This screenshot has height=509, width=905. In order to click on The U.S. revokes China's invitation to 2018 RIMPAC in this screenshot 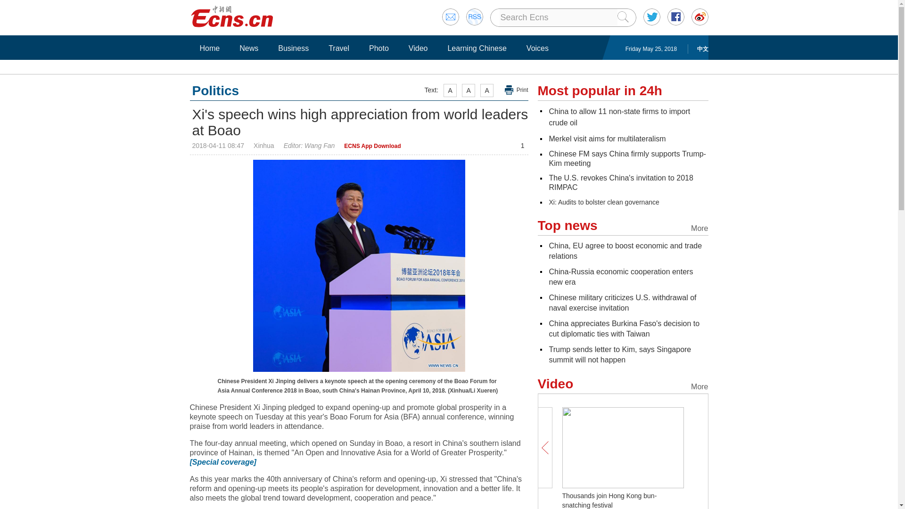, I will do `click(620, 183)`.